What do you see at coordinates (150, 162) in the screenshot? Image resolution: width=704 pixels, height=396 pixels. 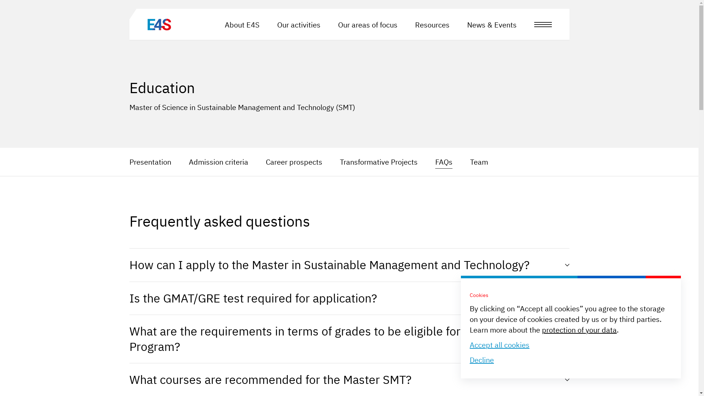 I see `Presentation` at bounding box center [150, 162].